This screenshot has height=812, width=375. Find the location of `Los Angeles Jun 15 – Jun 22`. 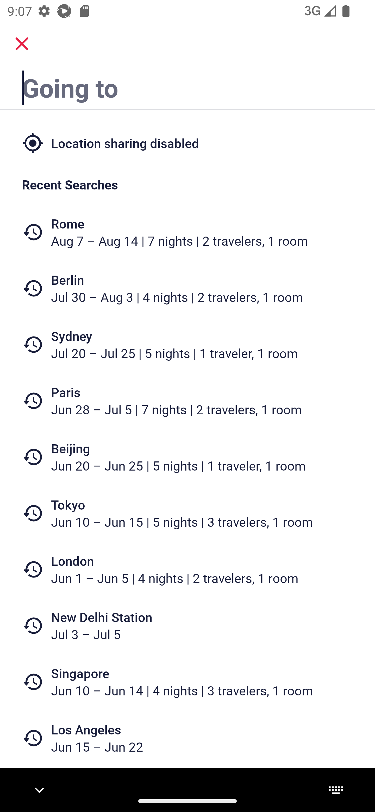

Los Angeles Jun 15 – Jun 22 is located at coordinates (187, 738).